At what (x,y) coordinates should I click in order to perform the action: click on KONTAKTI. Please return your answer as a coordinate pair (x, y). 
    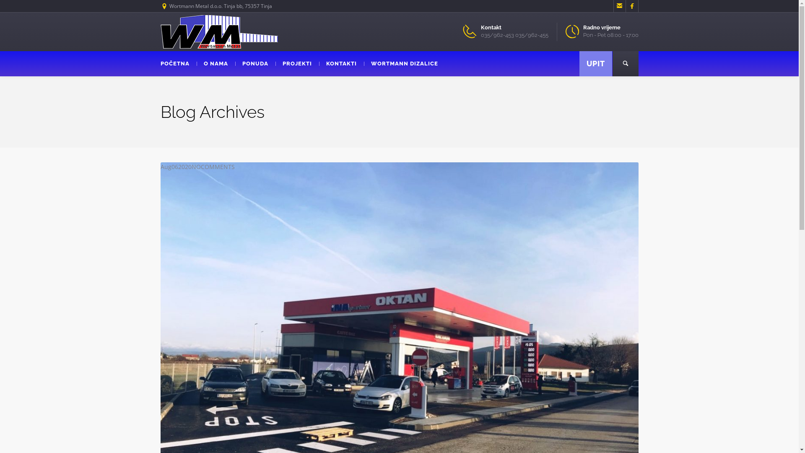
    Looking at the image, I should click on (341, 64).